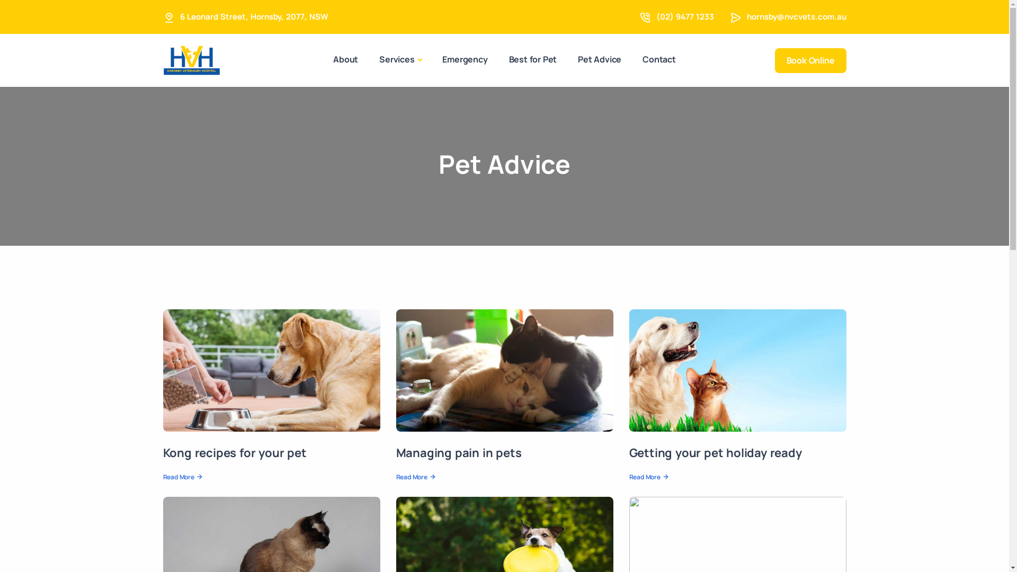  What do you see at coordinates (533, 59) in the screenshot?
I see `Best for Pet` at bounding box center [533, 59].